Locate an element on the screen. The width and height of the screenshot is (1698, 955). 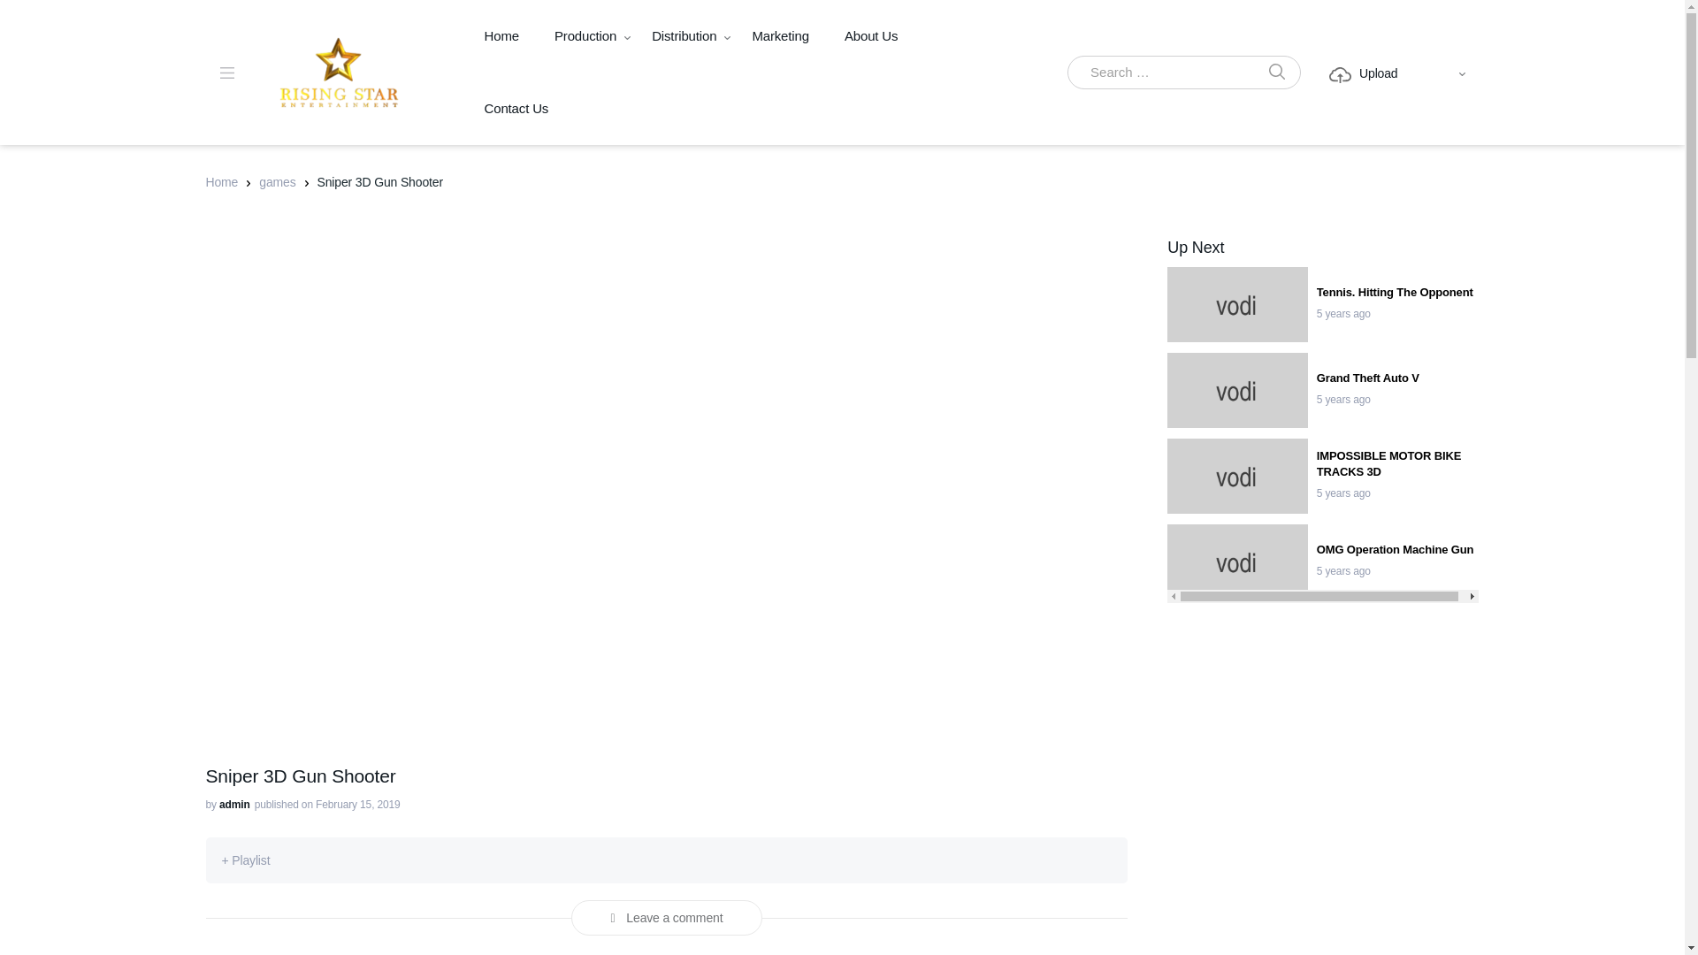
Distribution is located at coordinates (683, 36).